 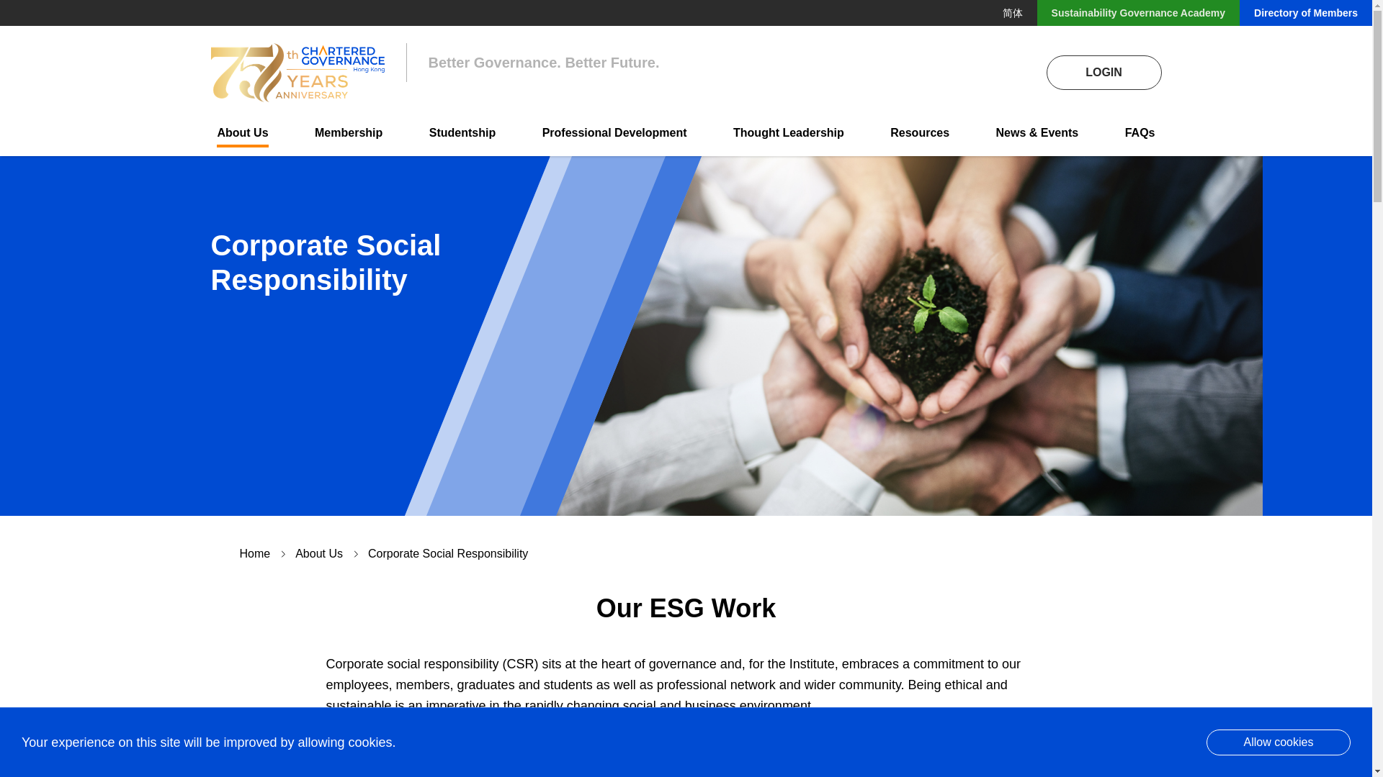 What do you see at coordinates (1333, 737) in the screenshot?
I see `Scroll To Top` at bounding box center [1333, 737].